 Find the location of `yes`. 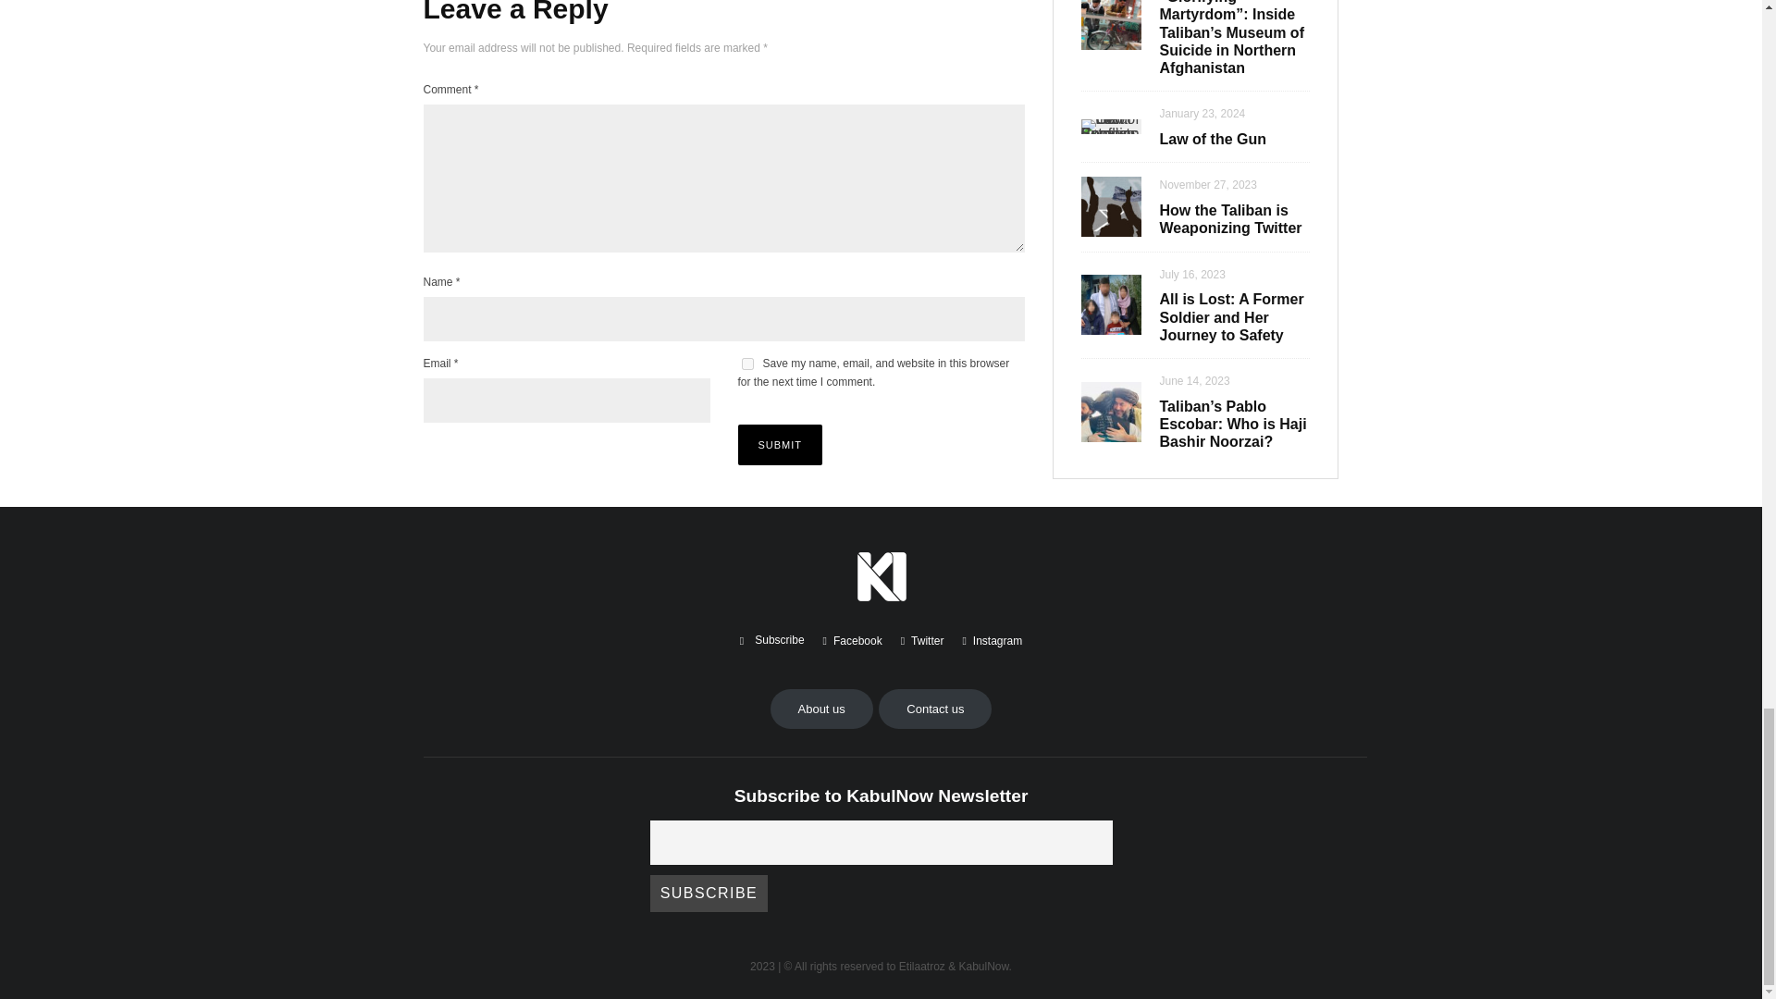

yes is located at coordinates (747, 363).